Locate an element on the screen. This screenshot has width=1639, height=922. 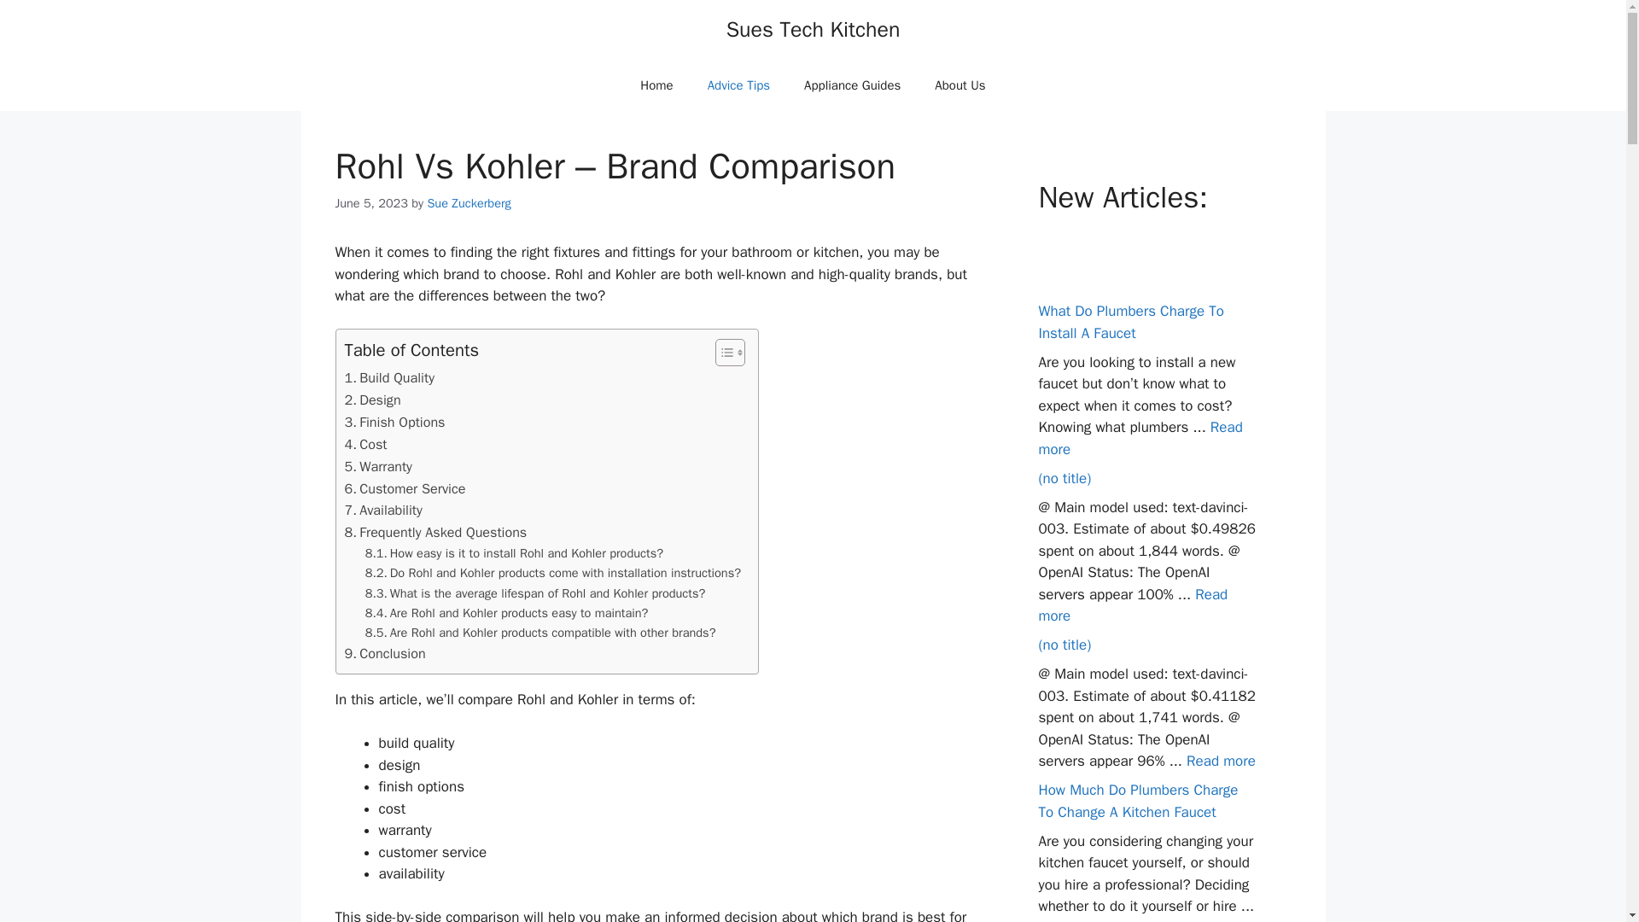
View all posts by Sue Zuckerberg is located at coordinates (468, 203).